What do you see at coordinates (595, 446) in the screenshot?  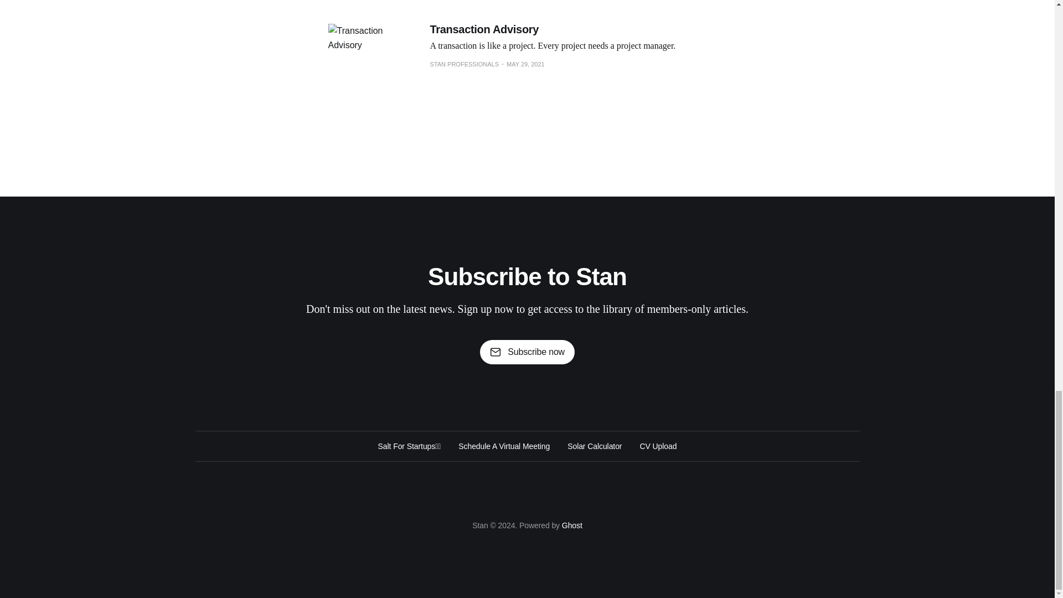 I see `Solar Calculator` at bounding box center [595, 446].